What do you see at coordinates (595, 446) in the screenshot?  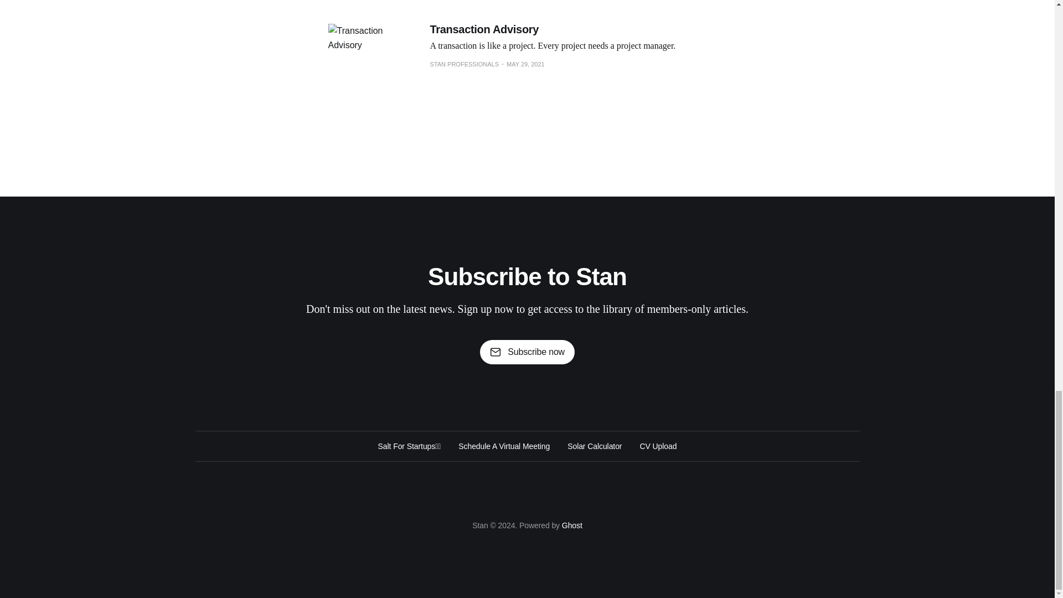 I see `Solar Calculator` at bounding box center [595, 446].